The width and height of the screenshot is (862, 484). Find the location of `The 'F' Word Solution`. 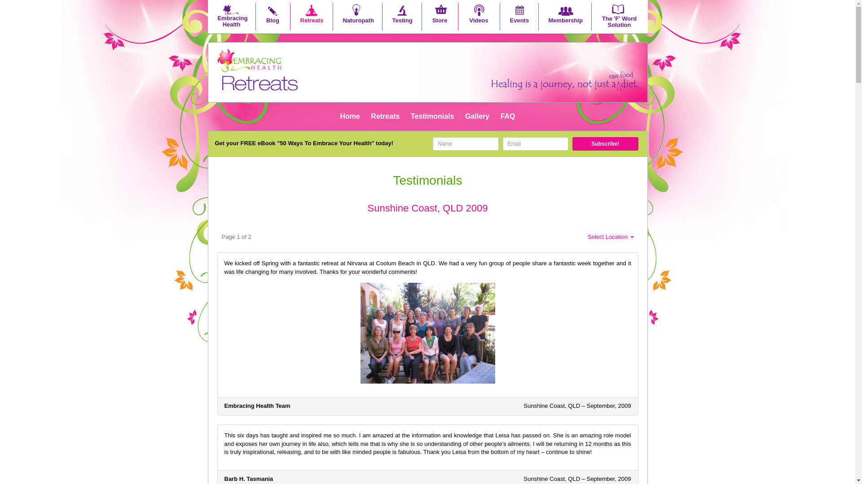

The 'F' Word Solution is located at coordinates (620, 18).